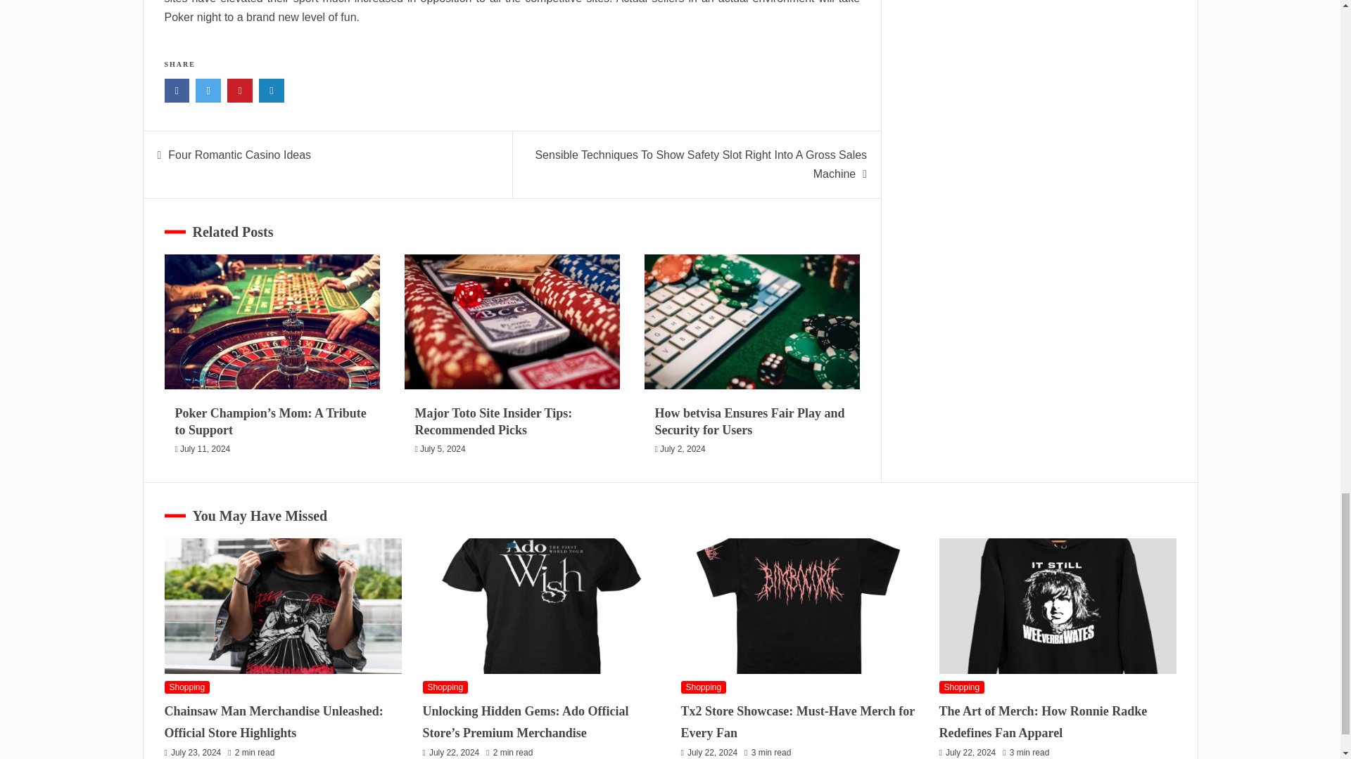  Describe the element at coordinates (204, 448) in the screenshot. I see `July 11, 2024` at that location.